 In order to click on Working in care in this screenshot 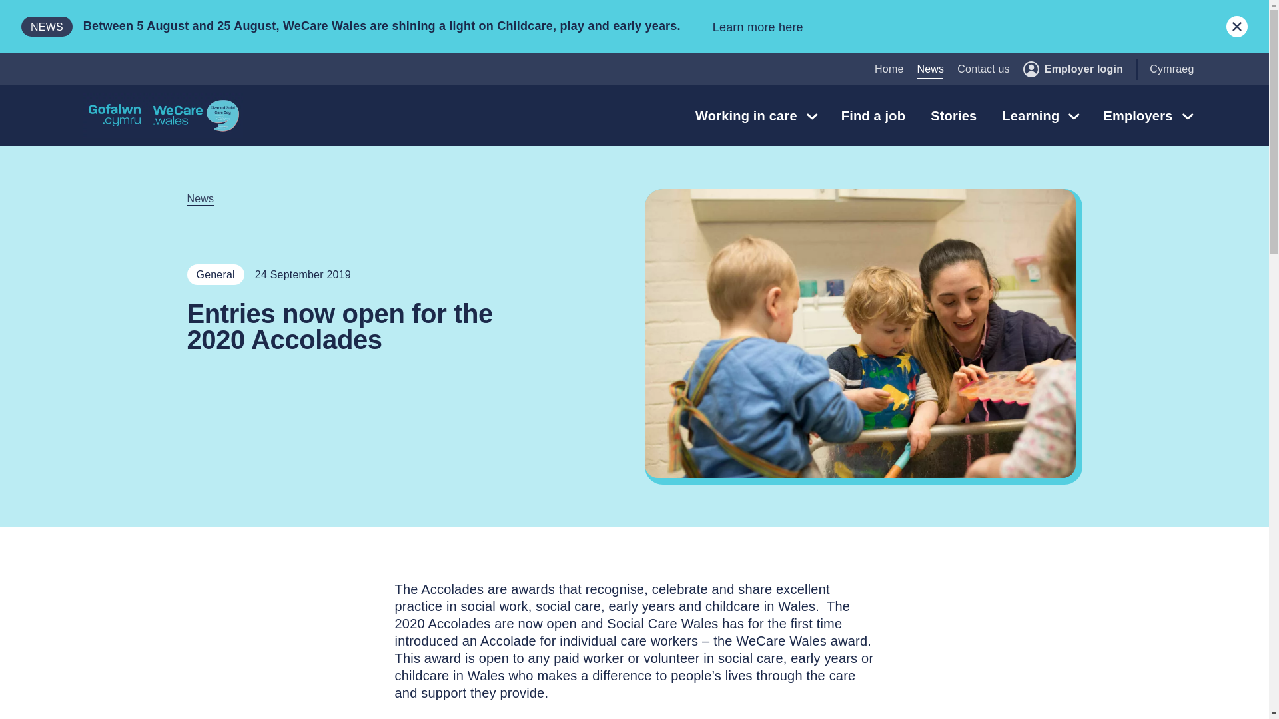, I will do `click(755, 116)`.